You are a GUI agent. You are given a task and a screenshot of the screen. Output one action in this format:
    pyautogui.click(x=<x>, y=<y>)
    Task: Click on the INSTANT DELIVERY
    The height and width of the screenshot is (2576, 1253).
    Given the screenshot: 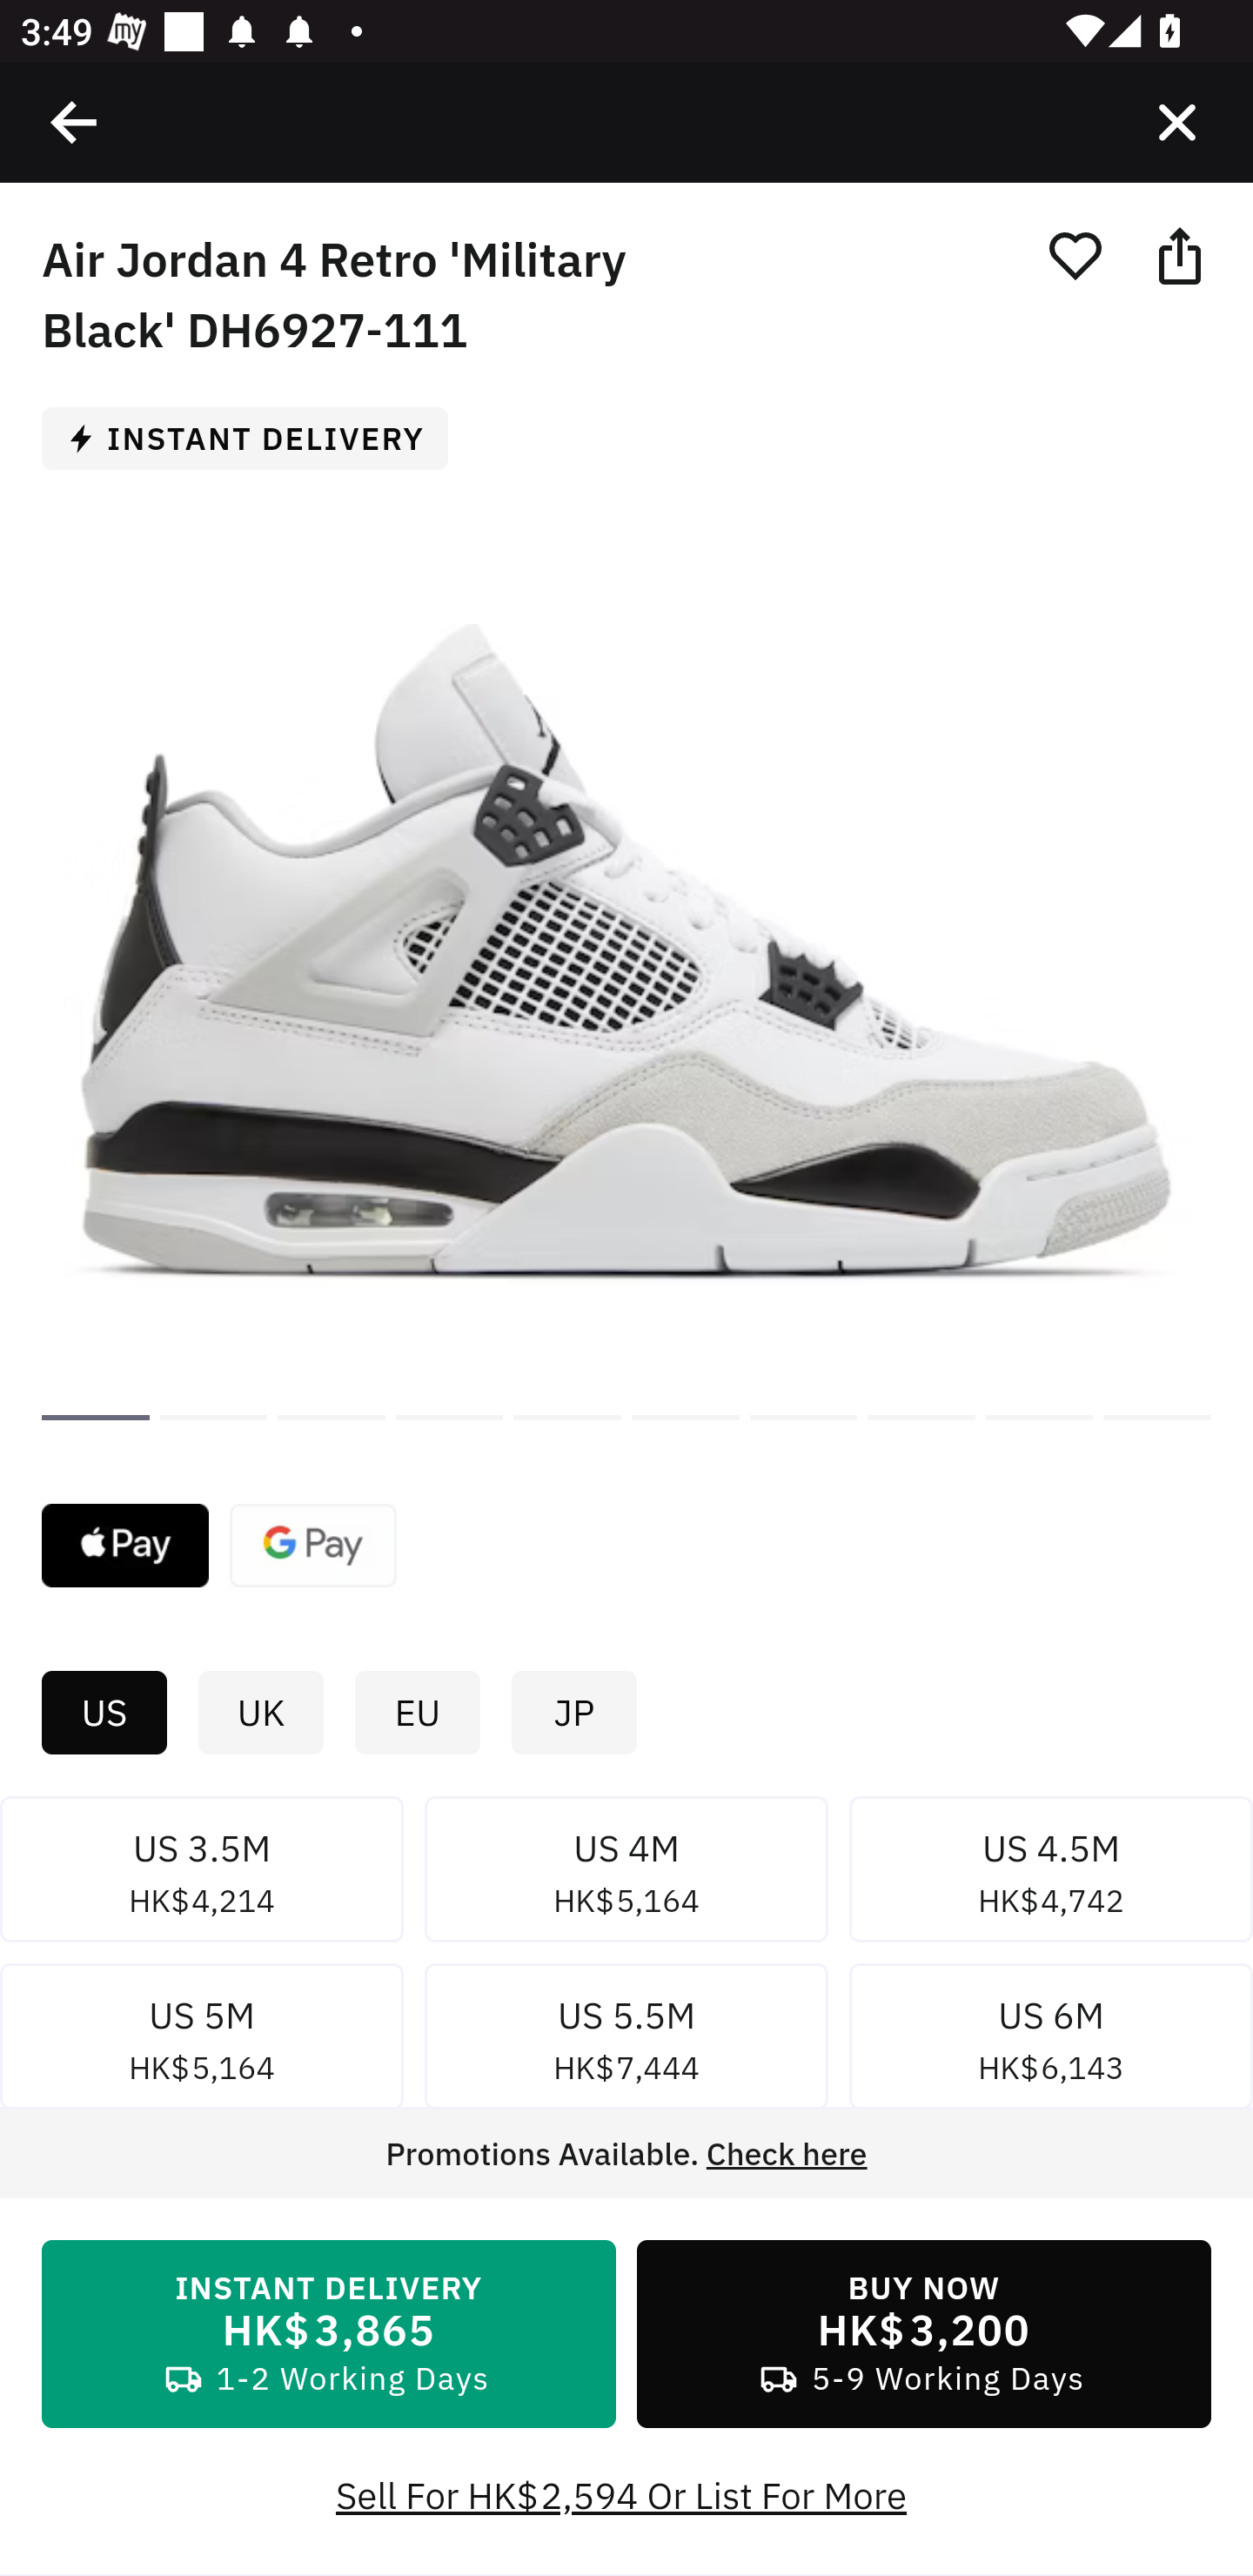 What is the action you would take?
    pyautogui.click(x=256, y=437)
    